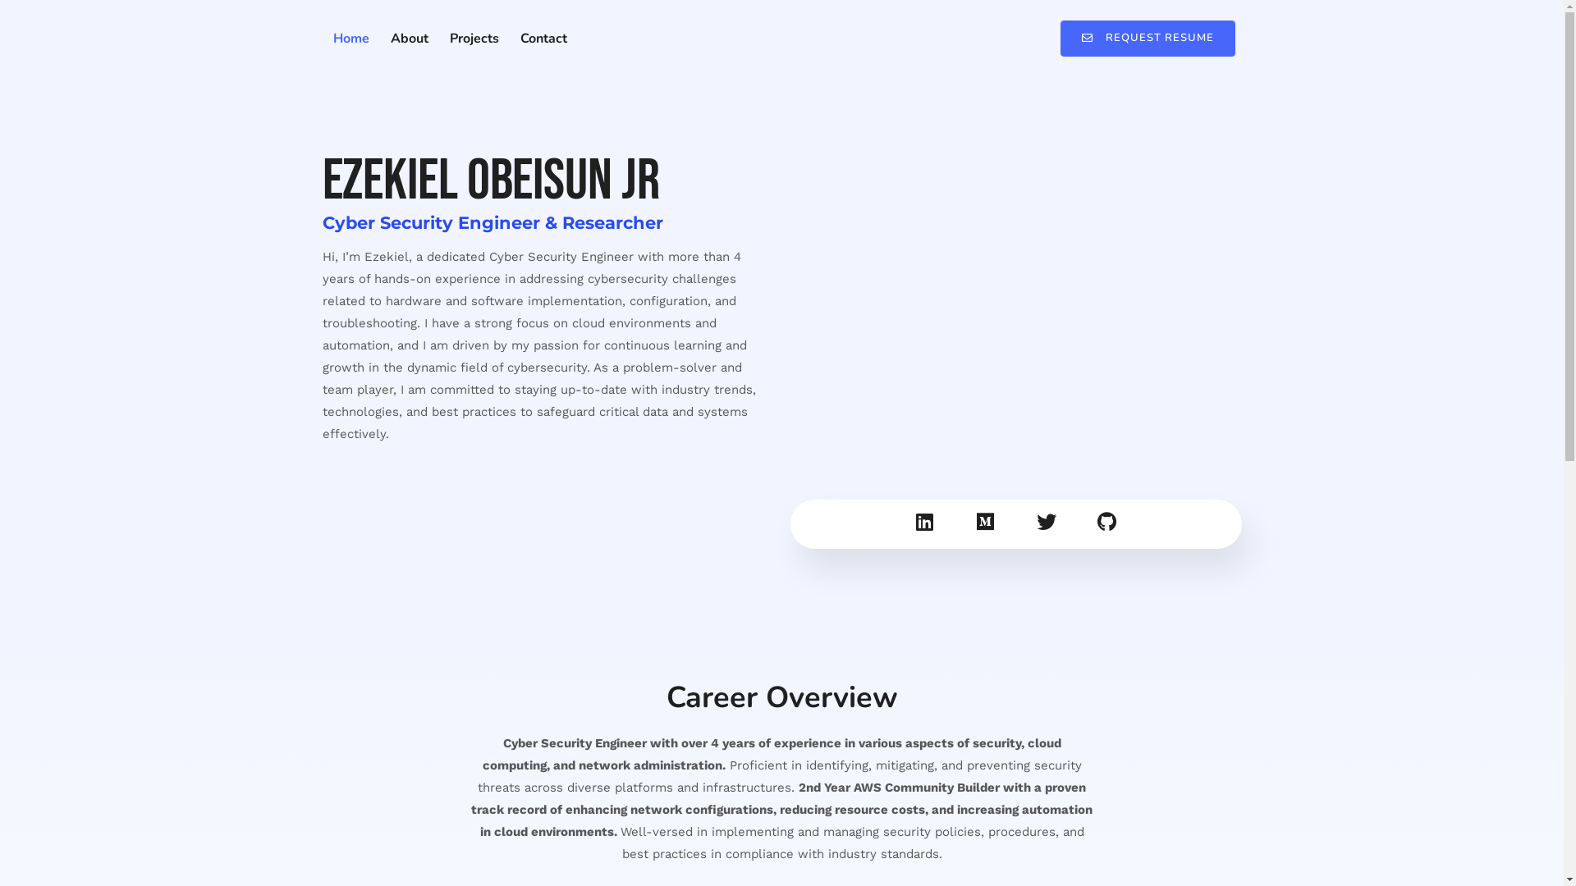 Image resolution: width=1576 pixels, height=886 pixels. I want to click on Home, so click(350, 39).